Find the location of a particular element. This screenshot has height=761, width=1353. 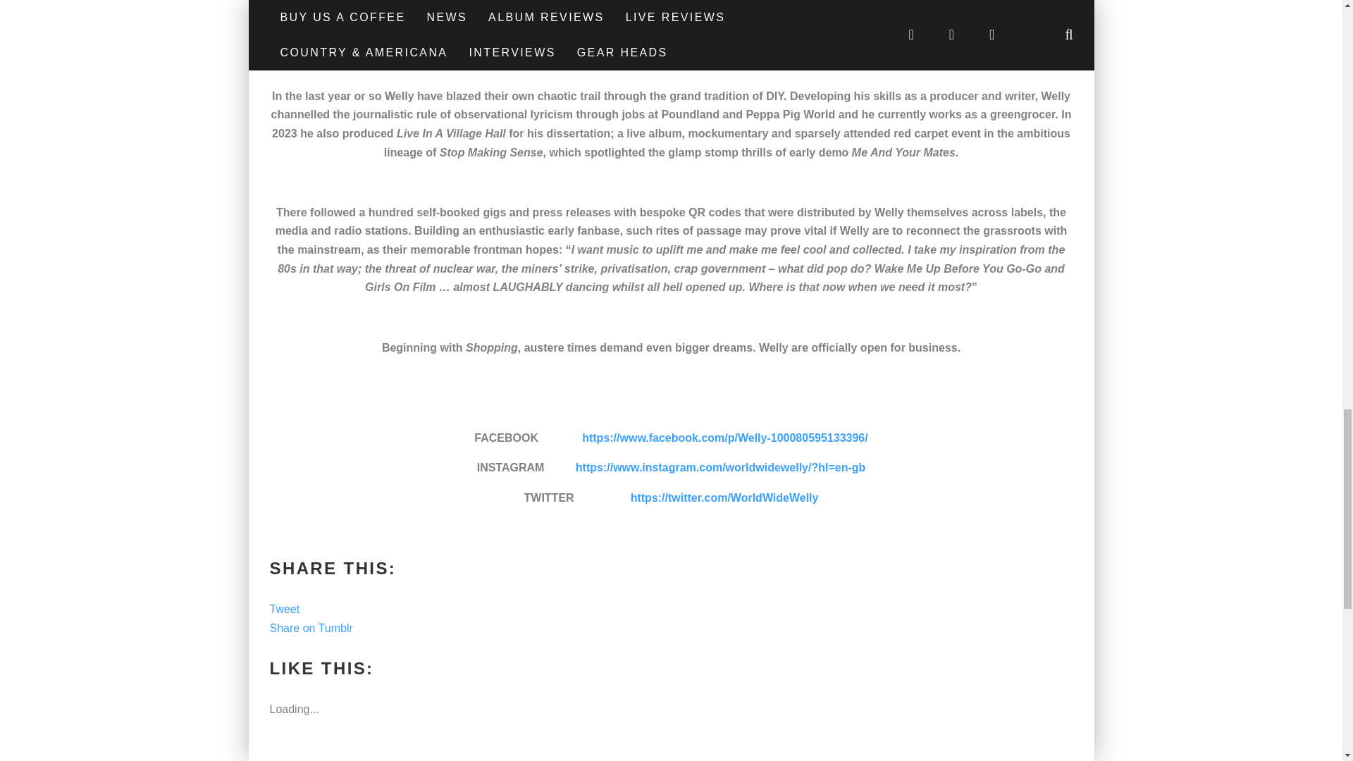

Tweet is located at coordinates (284, 609).